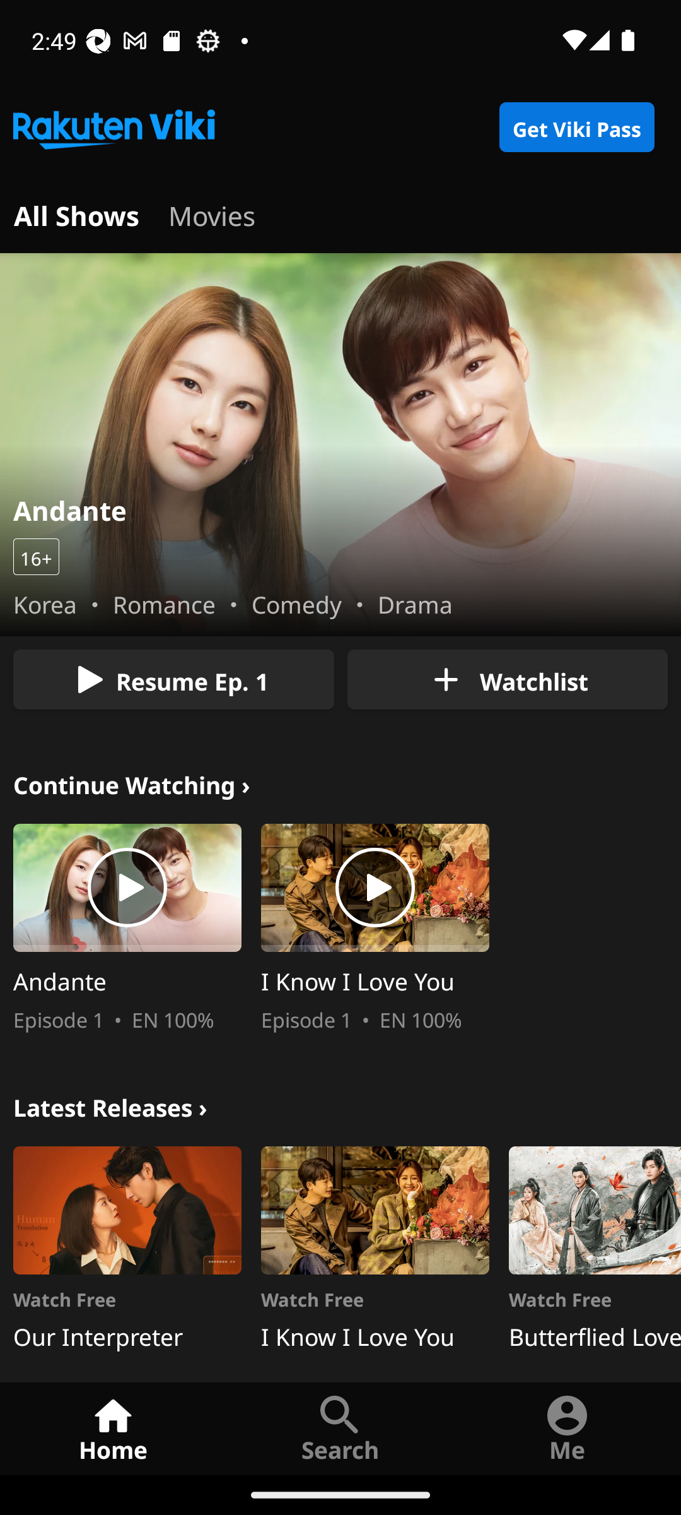  I want to click on Me, so click(567, 1428).